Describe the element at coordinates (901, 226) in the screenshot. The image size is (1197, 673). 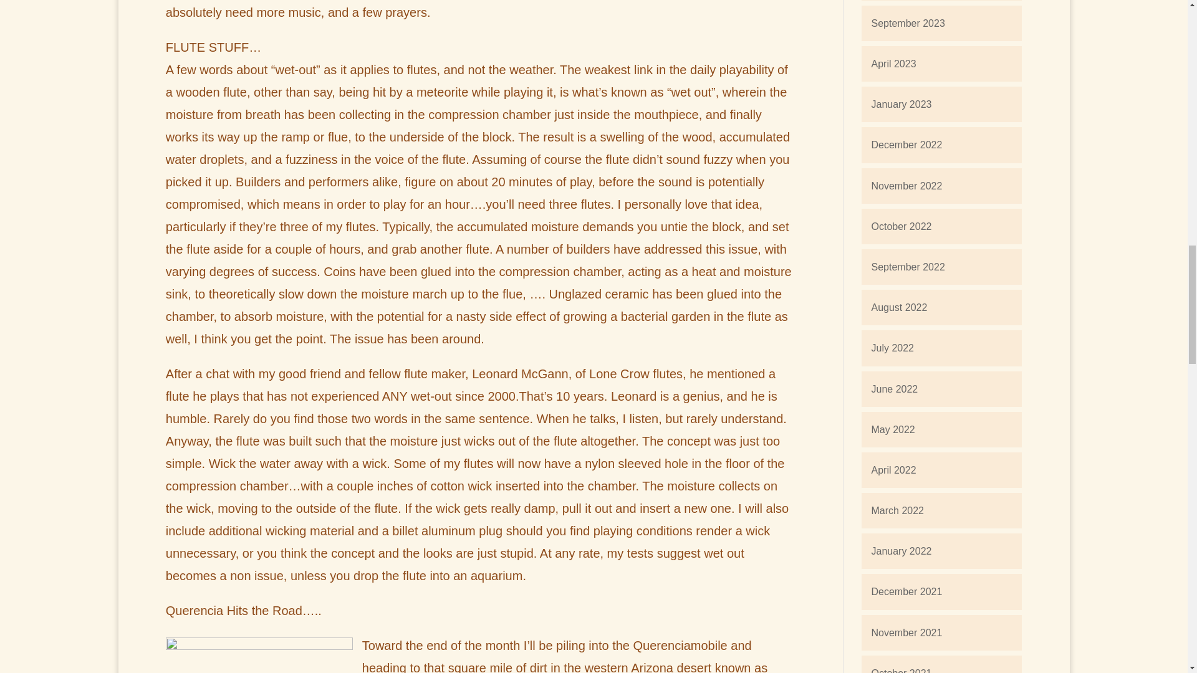
I see `October 2022` at that location.